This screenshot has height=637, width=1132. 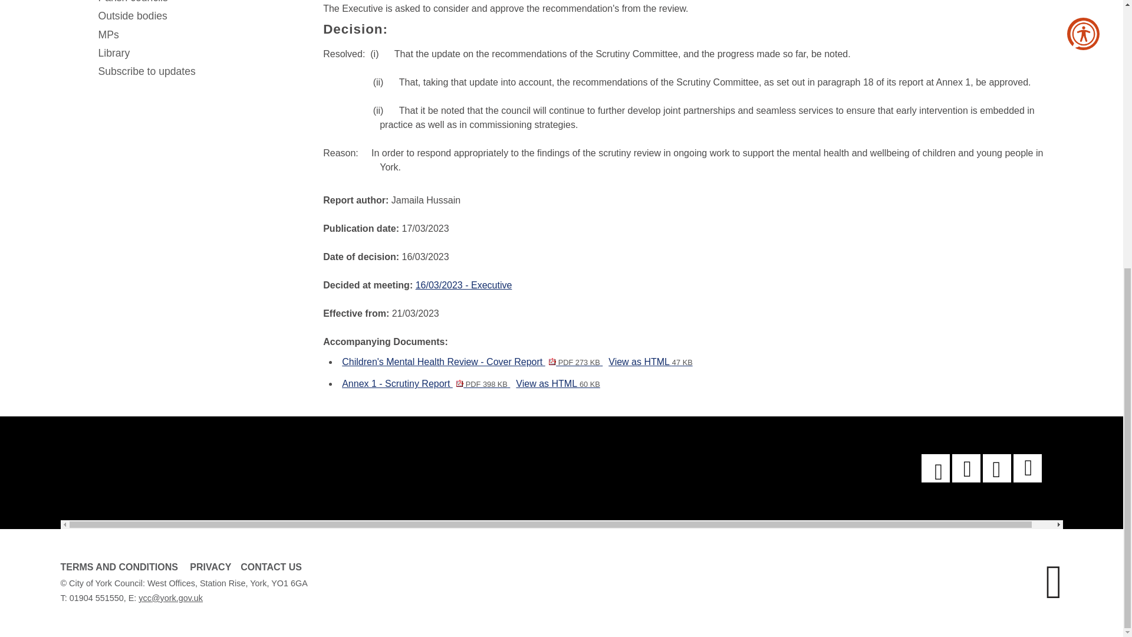 What do you see at coordinates (200, 4) in the screenshot?
I see `Link to parish council details` at bounding box center [200, 4].